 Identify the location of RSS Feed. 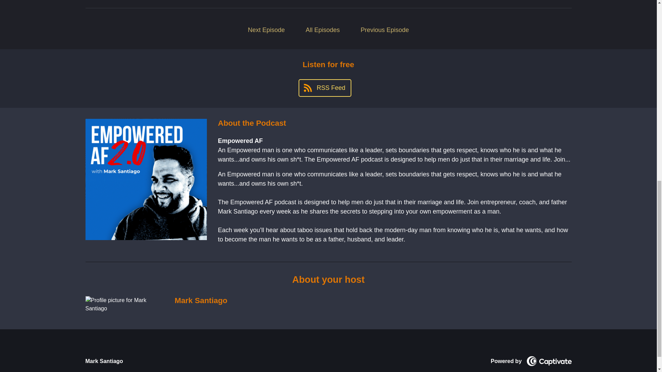
(324, 88).